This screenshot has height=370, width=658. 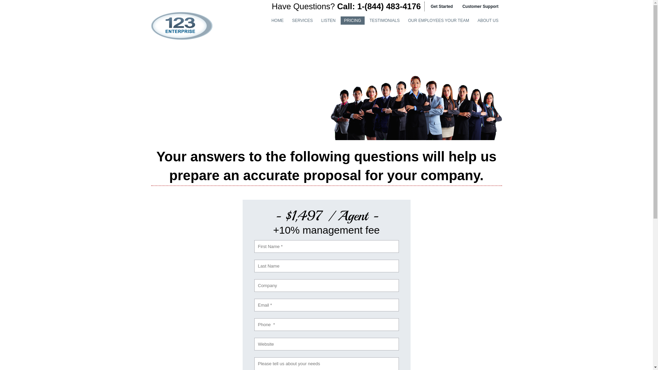 What do you see at coordinates (278, 21) in the screenshot?
I see `HOME` at bounding box center [278, 21].